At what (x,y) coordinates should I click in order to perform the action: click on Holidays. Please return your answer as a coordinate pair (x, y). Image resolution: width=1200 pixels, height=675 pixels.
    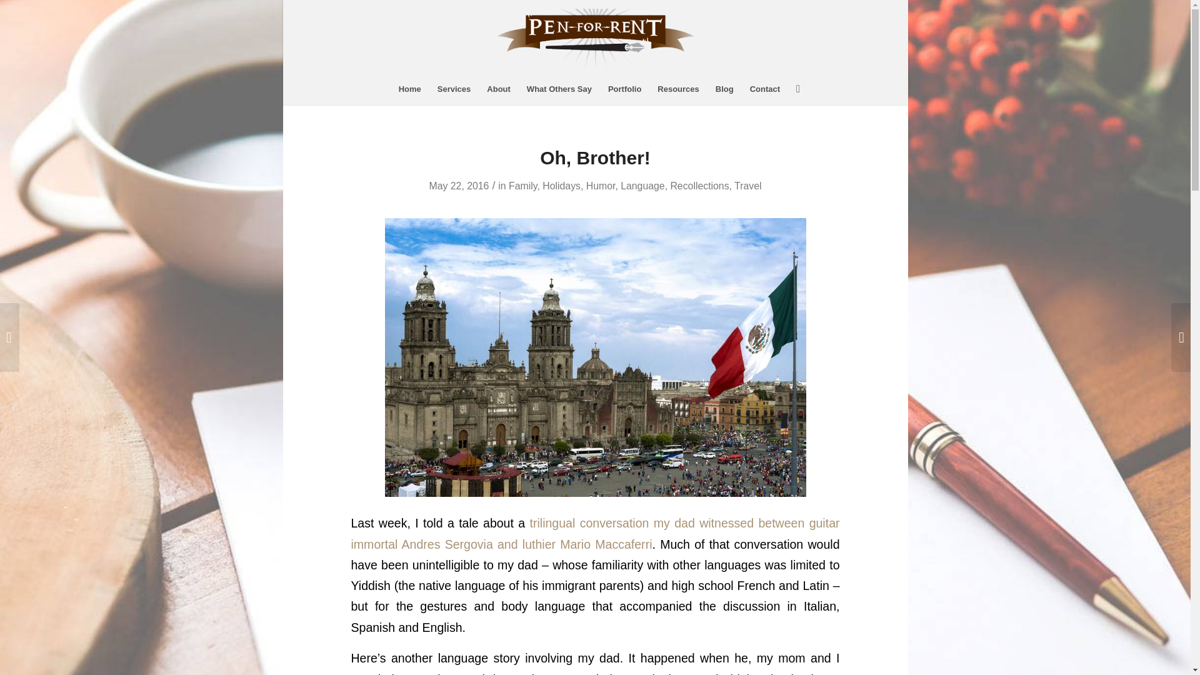
    Looking at the image, I should click on (561, 186).